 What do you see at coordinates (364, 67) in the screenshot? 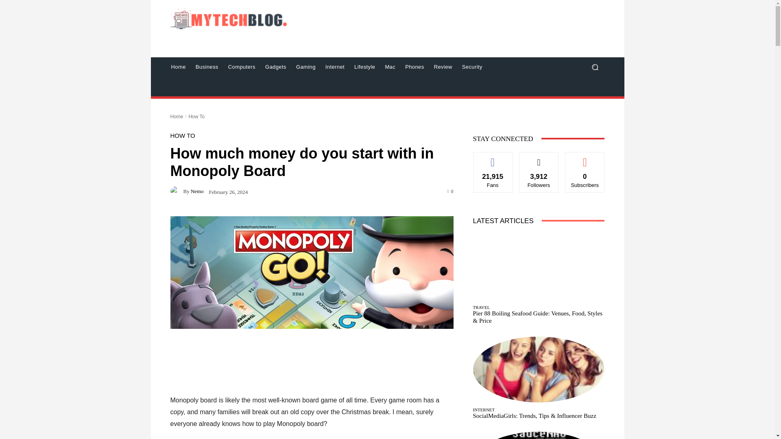
I see `Lifestyle` at bounding box center [364, 67].